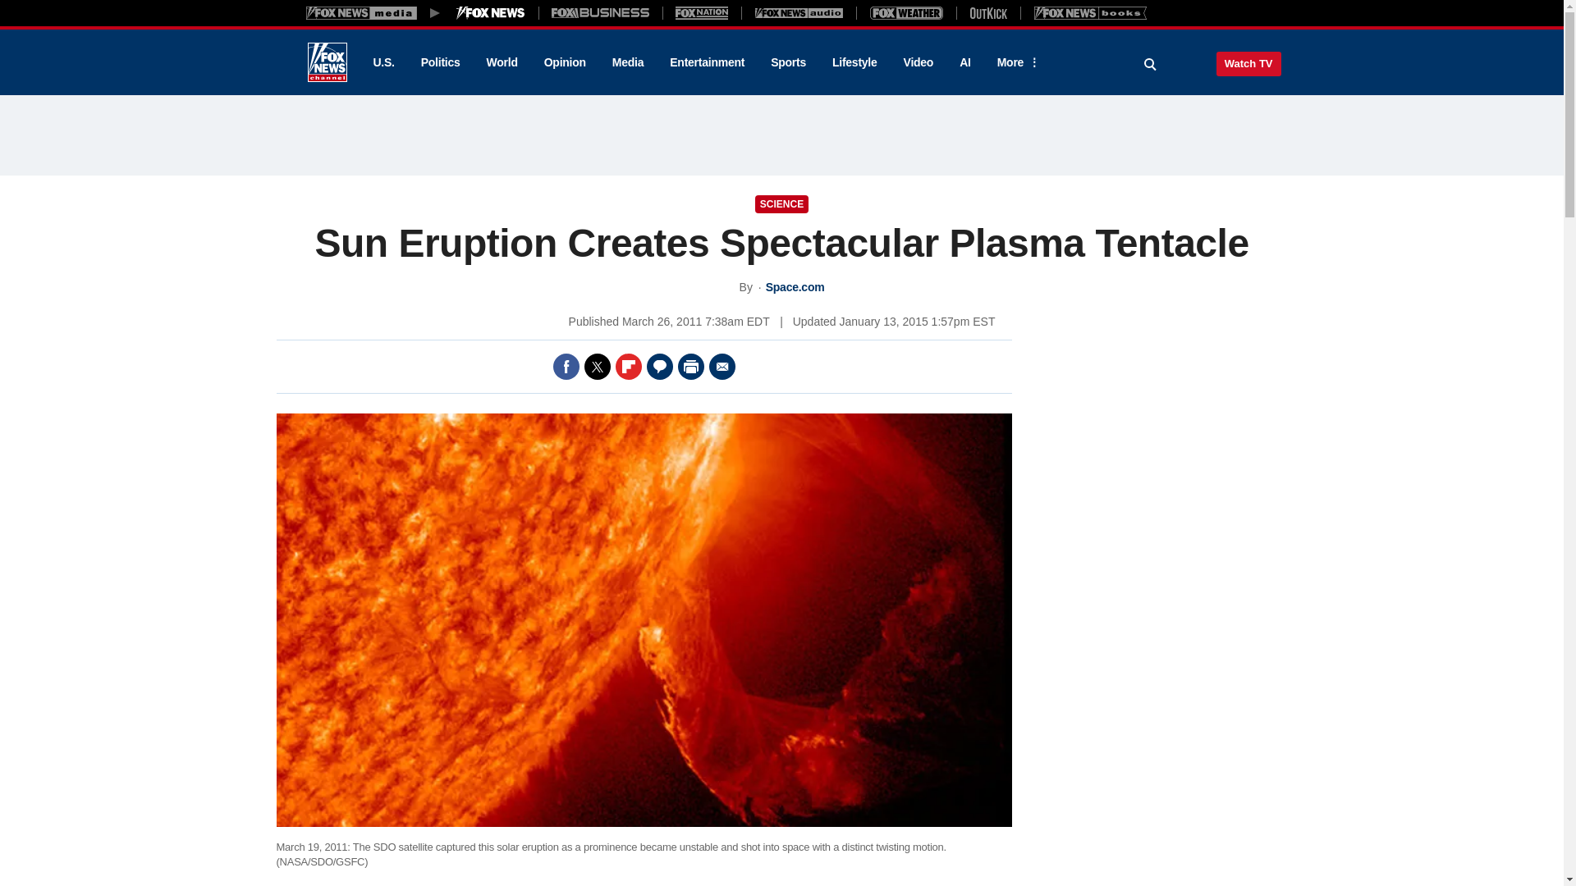  I want to click on Opinion, so click(565, 62).